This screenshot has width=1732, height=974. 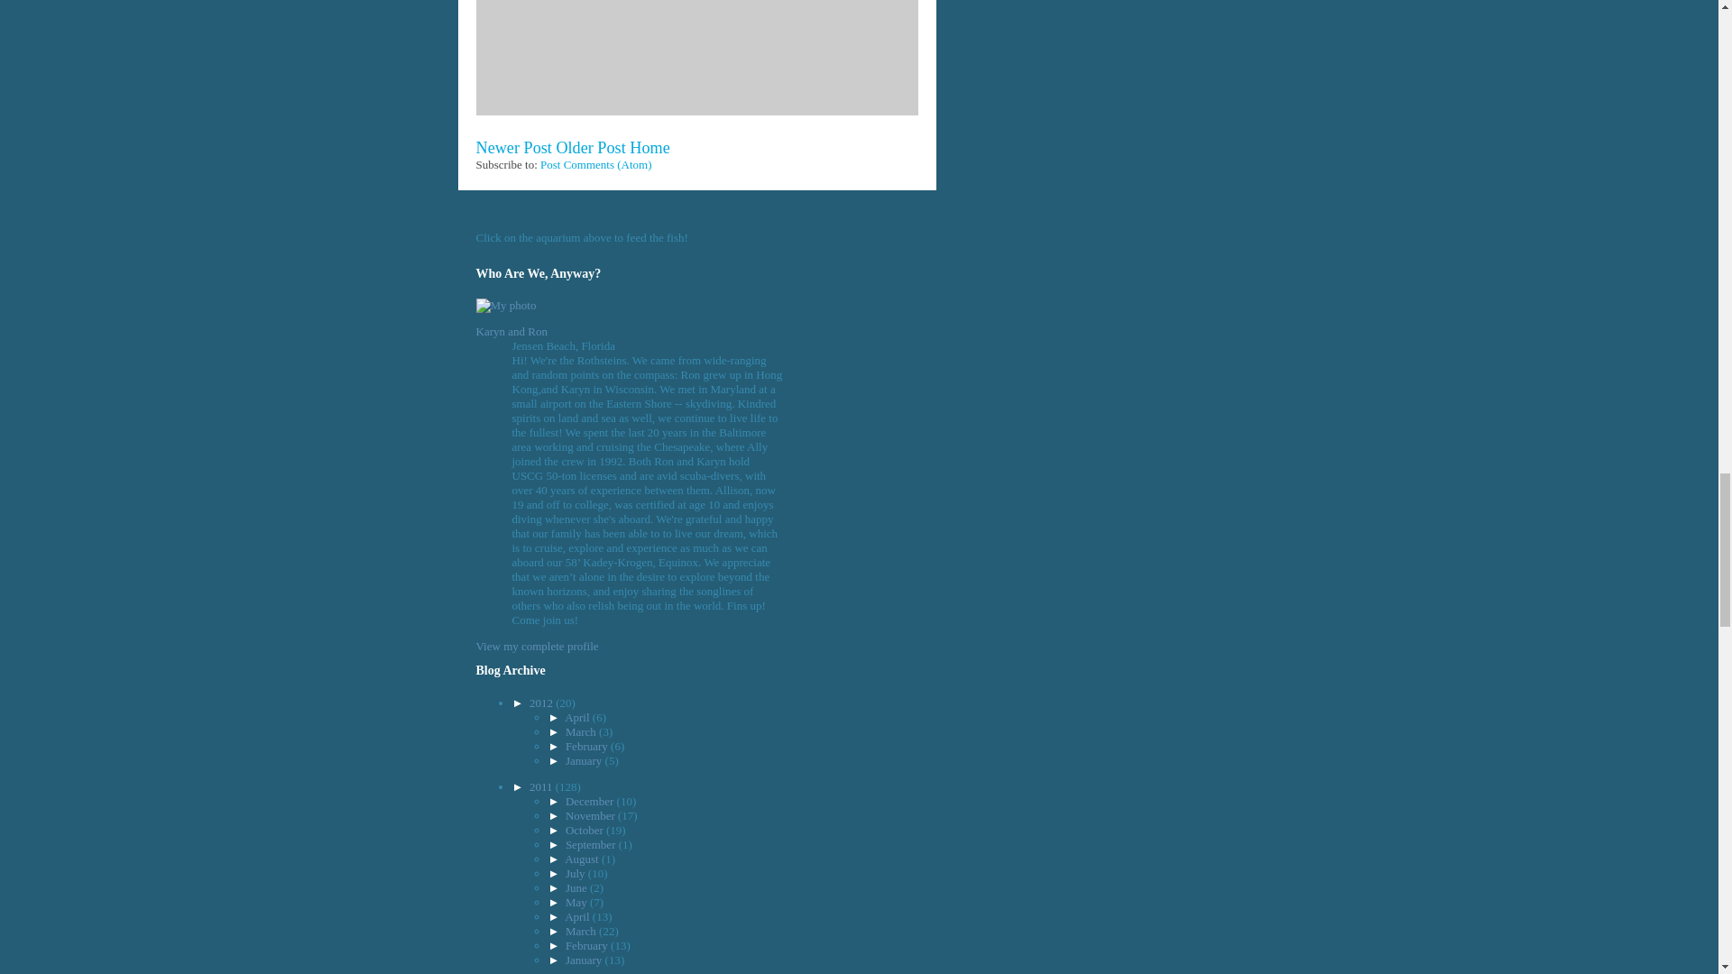 I want to click on Karyn and Ron, so click(x=511, y=330).